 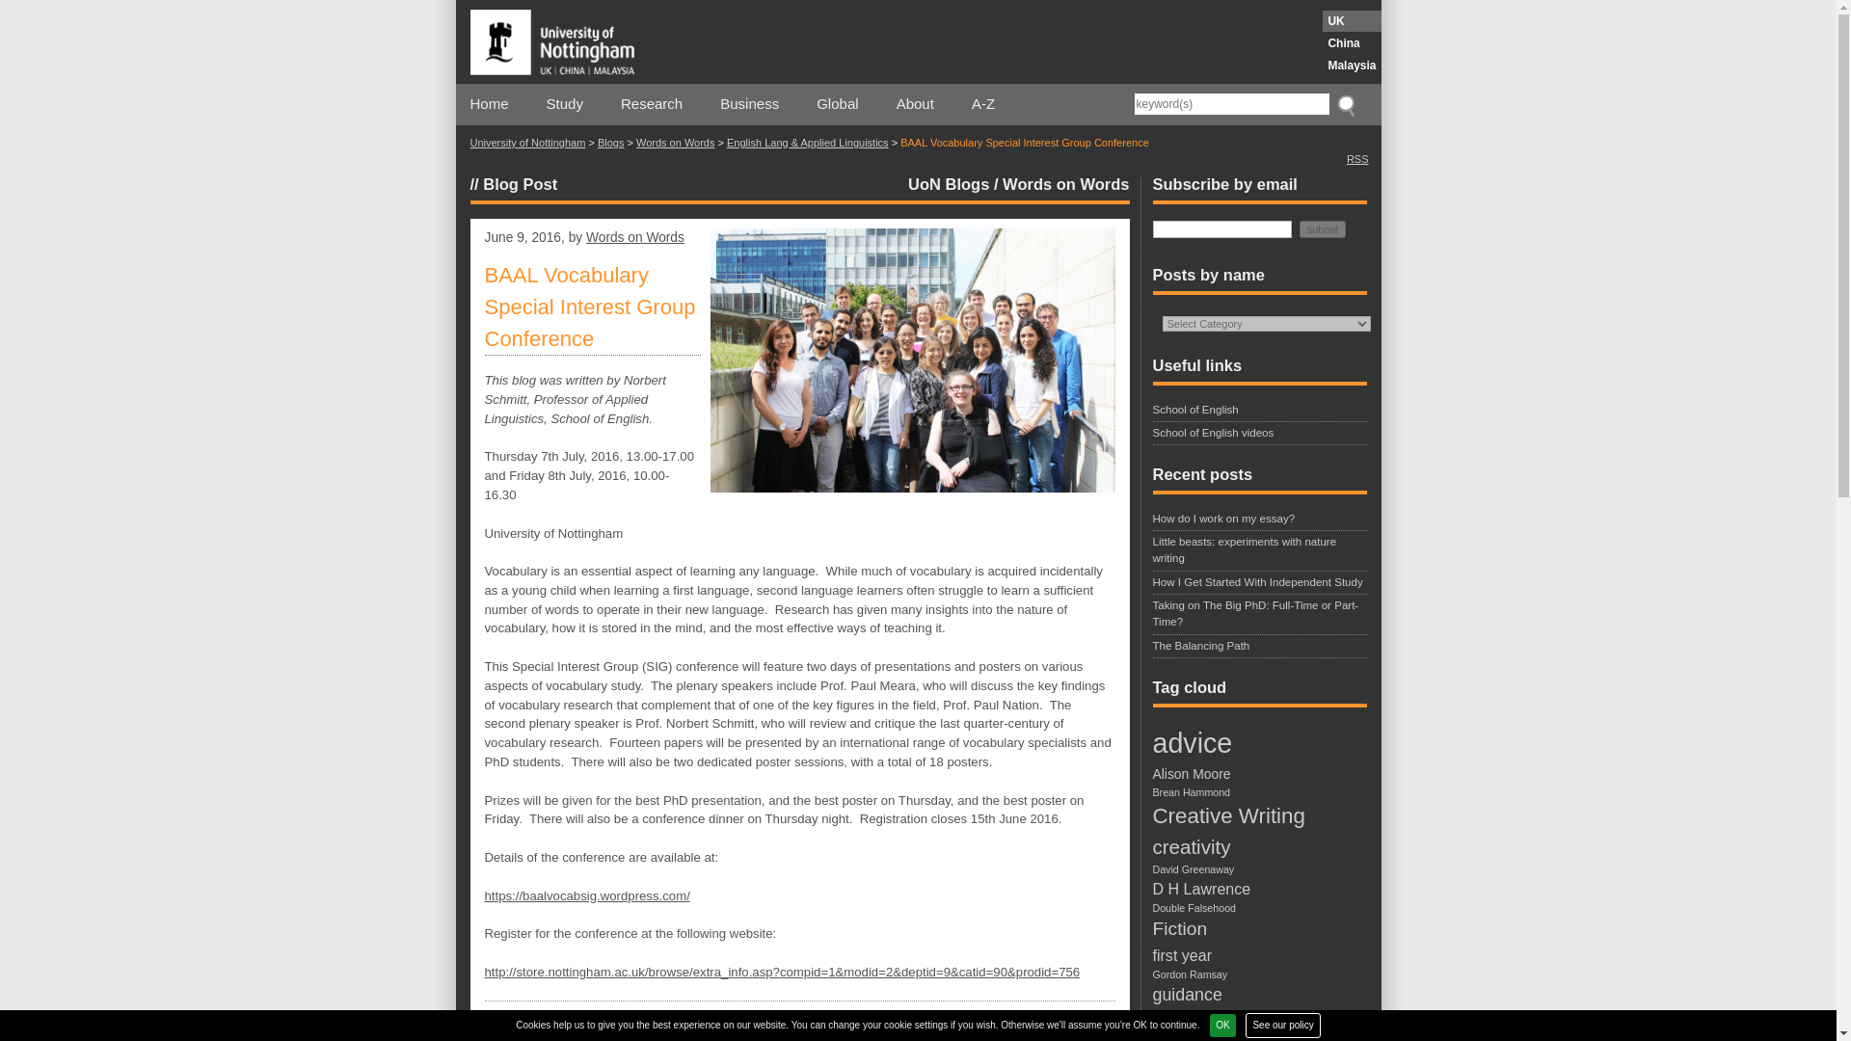 I want to click on Business, so click(x=749, y=104).